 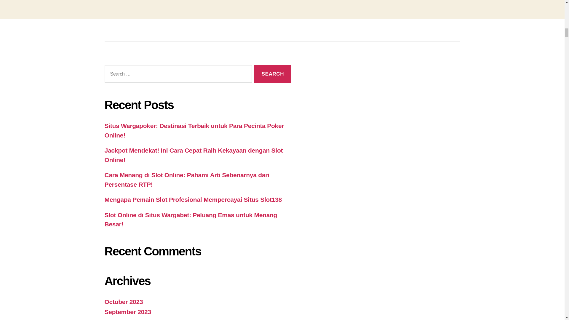 What do you see at coordinates (273, 74) in the screenshot?
I see `Search` at bounding box center [273, 74].